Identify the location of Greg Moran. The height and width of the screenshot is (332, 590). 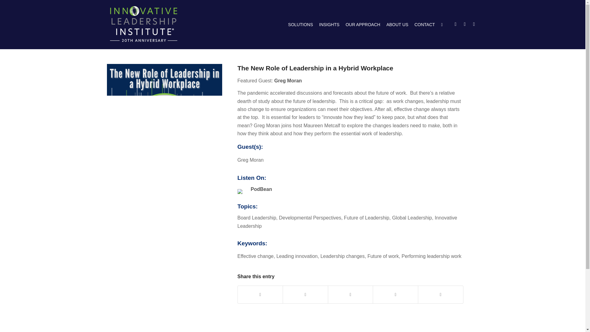
(288, 81).